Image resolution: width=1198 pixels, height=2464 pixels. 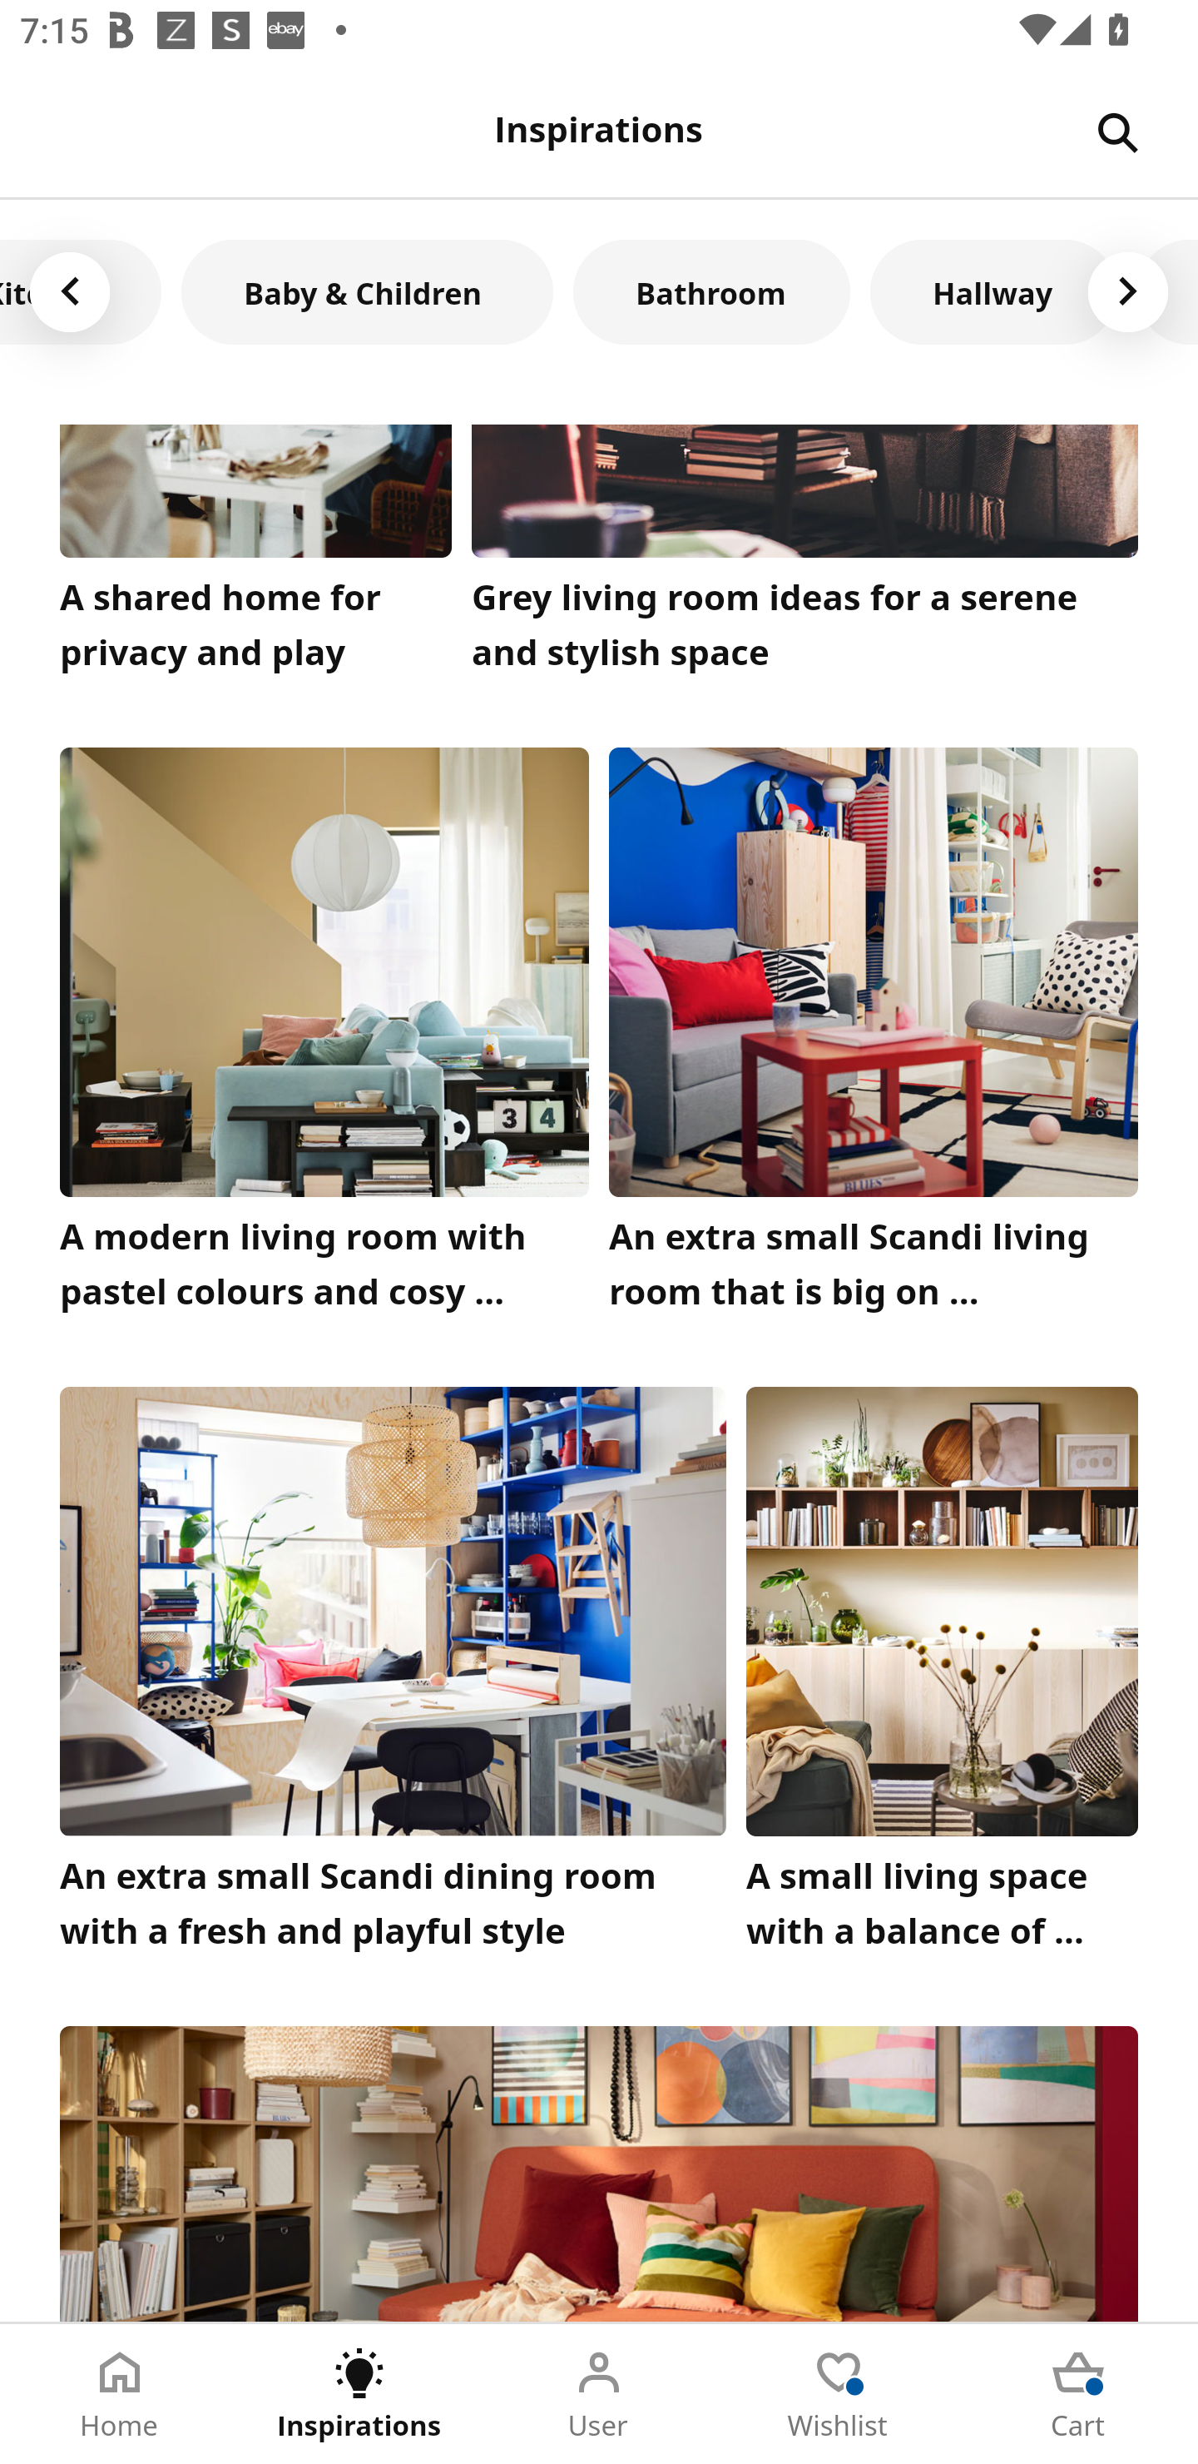 I want to click on Inspirations
Tab 2 of 5, so click(x=359, y=2394).